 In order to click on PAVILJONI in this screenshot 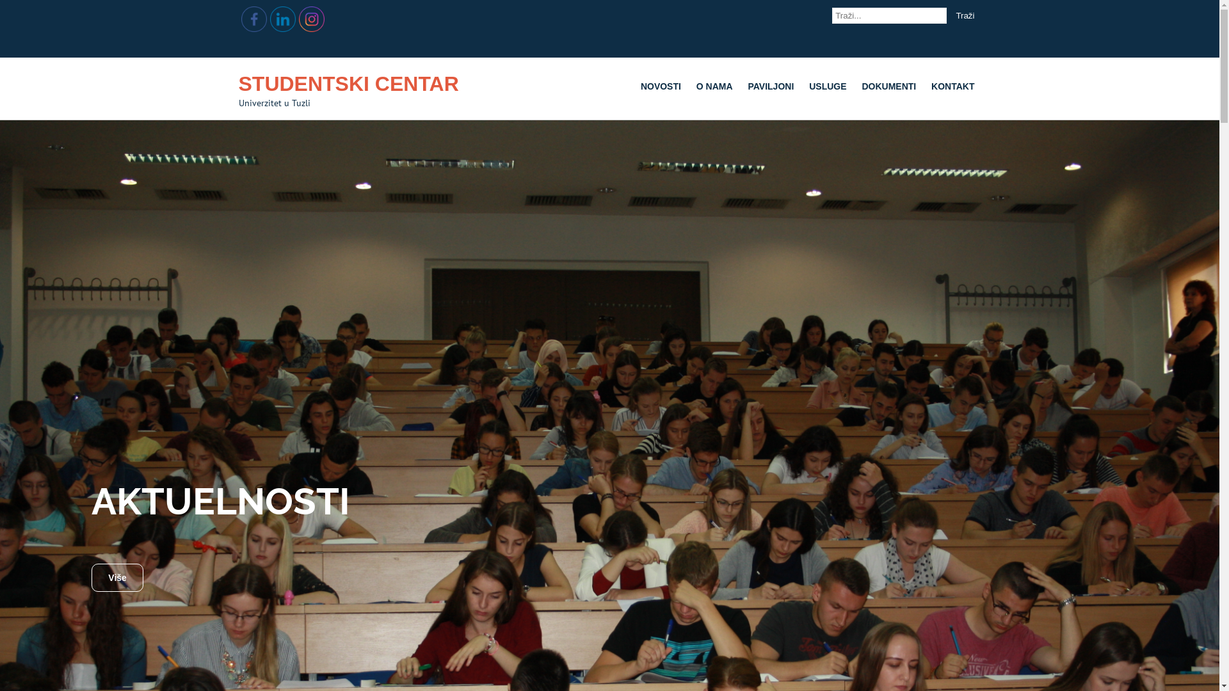, I will do `click(771, 86)`.